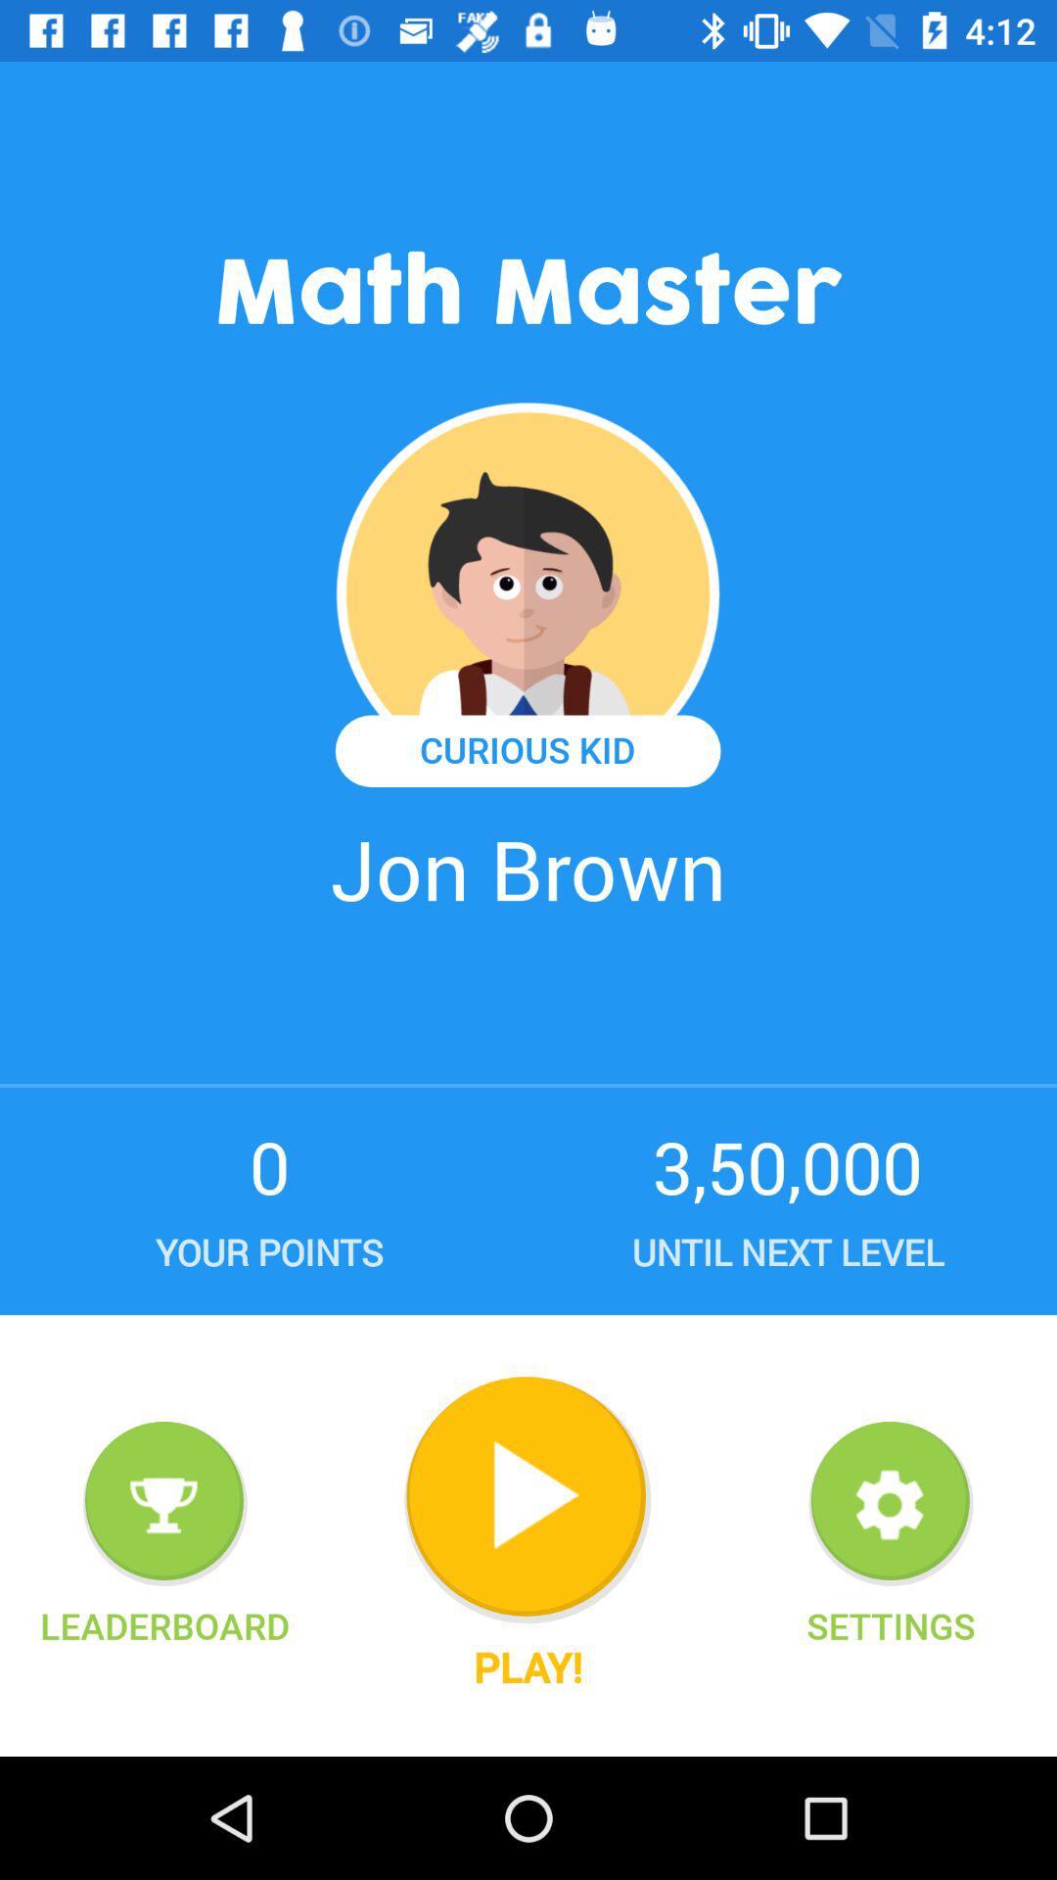  I want to click on open leaderboard item, so click(164, 1625).